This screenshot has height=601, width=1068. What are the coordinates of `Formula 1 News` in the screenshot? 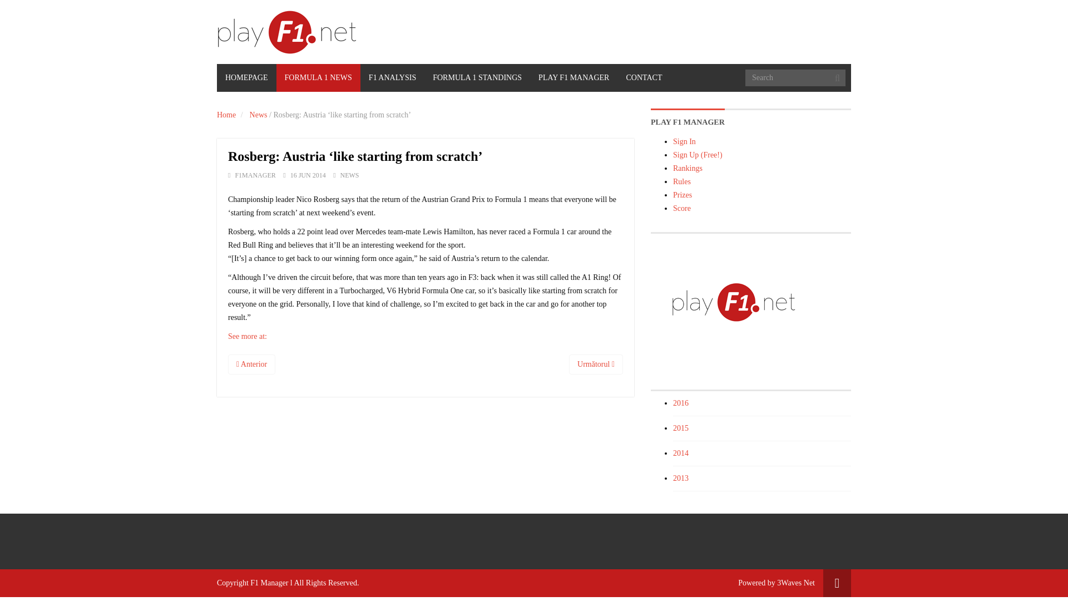 It's located at (318, 78).